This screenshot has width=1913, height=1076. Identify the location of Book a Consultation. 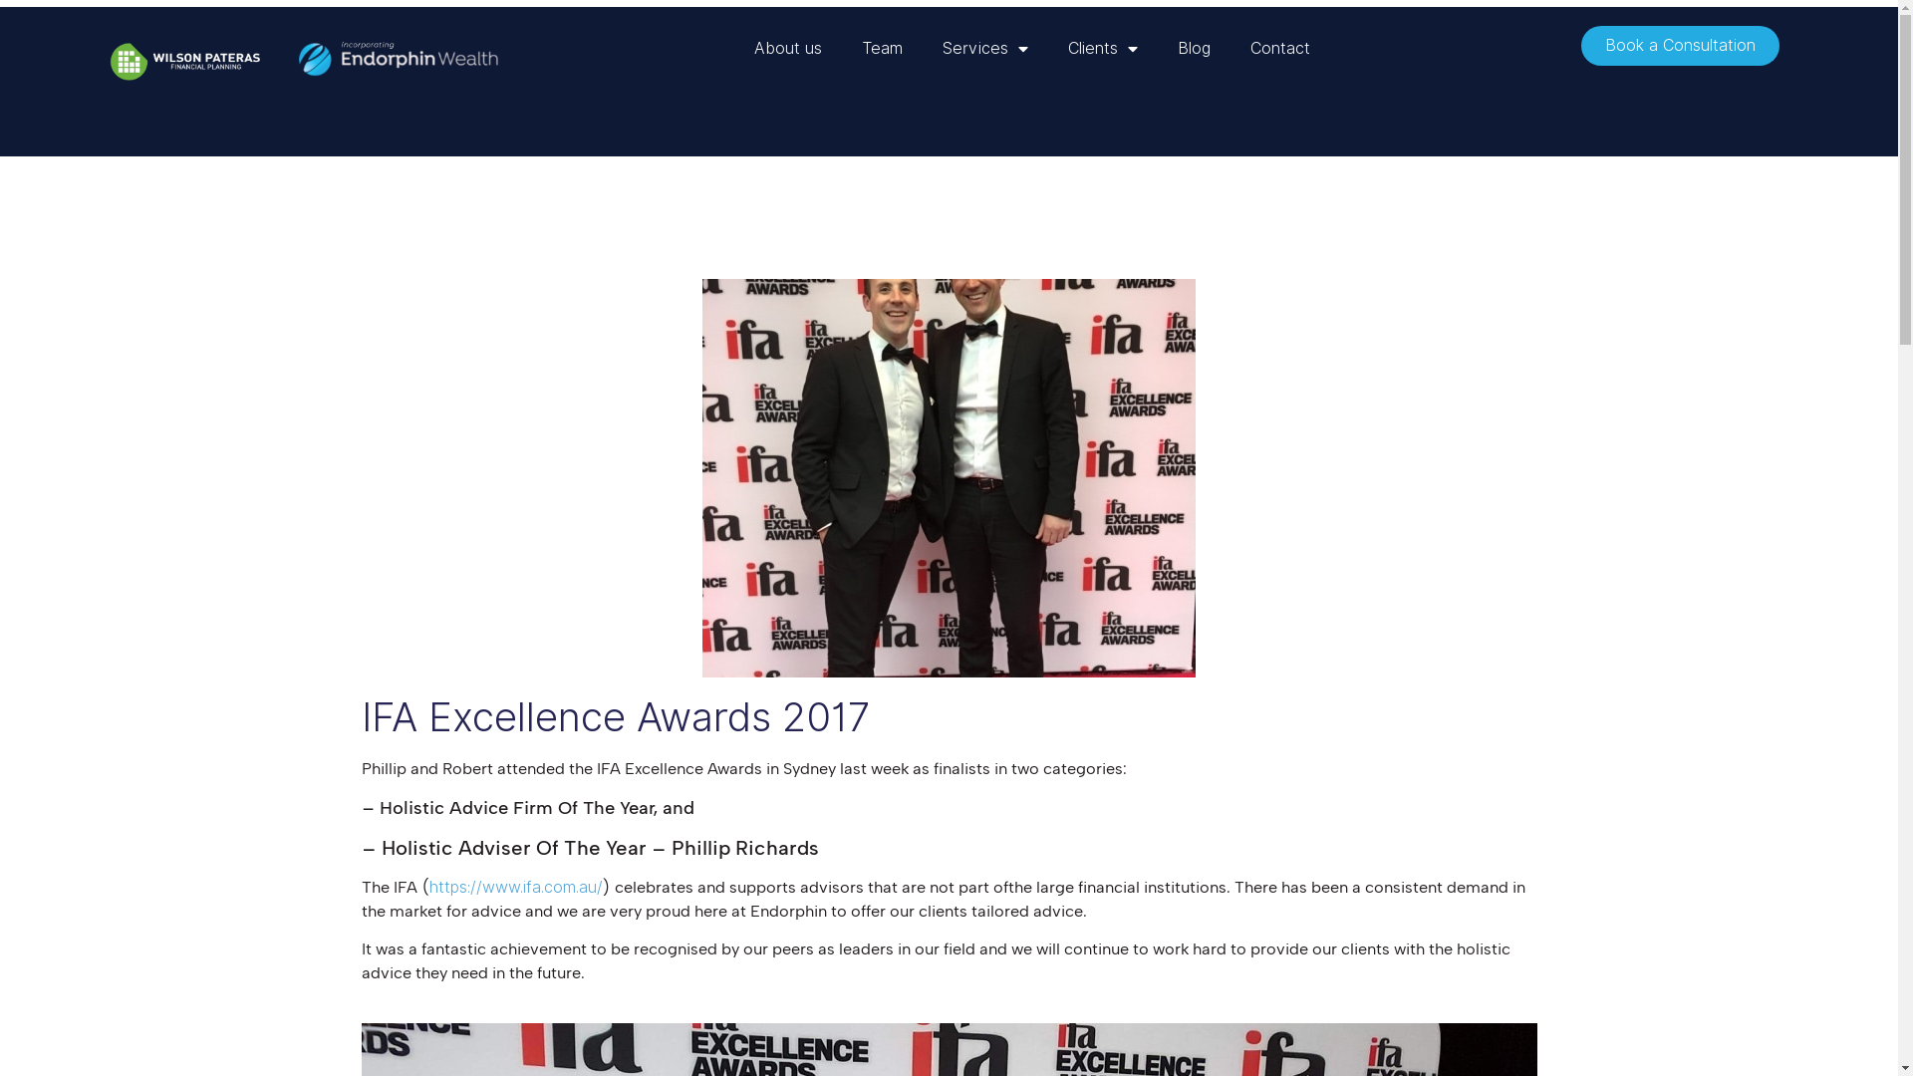
(1680, 46).